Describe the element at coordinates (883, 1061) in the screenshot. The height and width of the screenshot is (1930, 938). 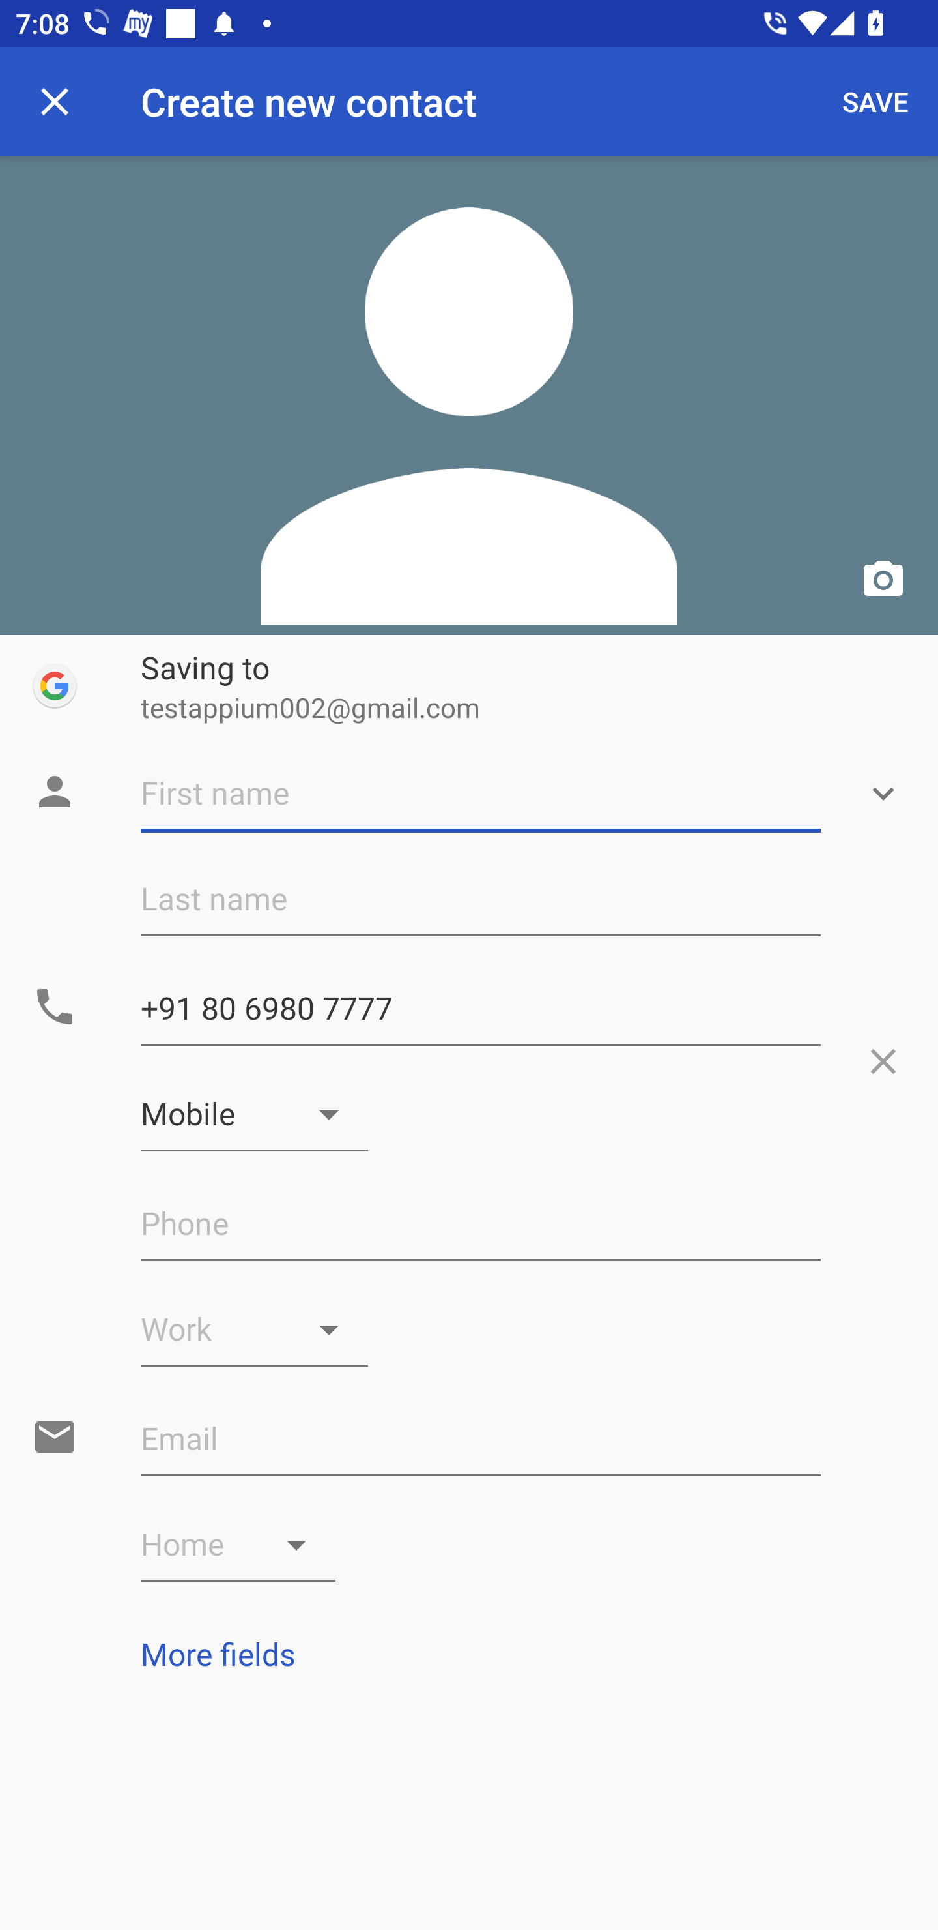
I see `Delete Mobile Phone delete` at that location.